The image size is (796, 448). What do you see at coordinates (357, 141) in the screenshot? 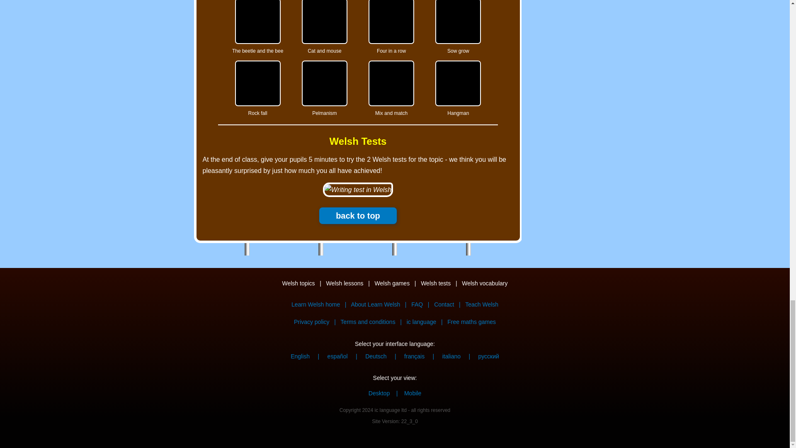
I see `Welsh Tests` at bounding box center [357, 141].